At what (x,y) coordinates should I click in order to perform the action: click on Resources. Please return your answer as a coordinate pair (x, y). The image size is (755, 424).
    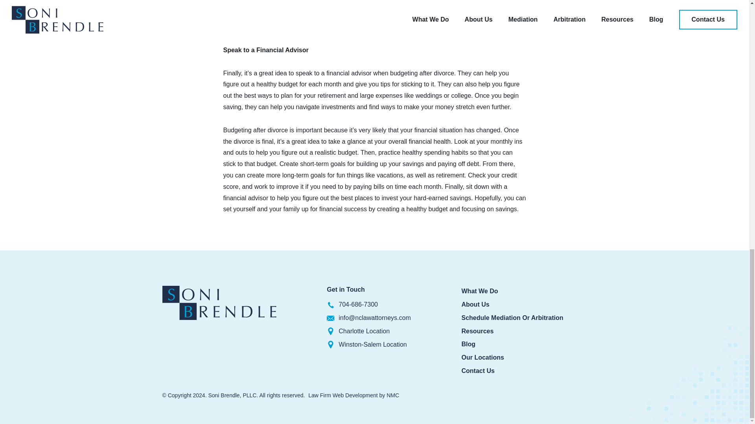
    Looking at the image, I should click on (477, 331).